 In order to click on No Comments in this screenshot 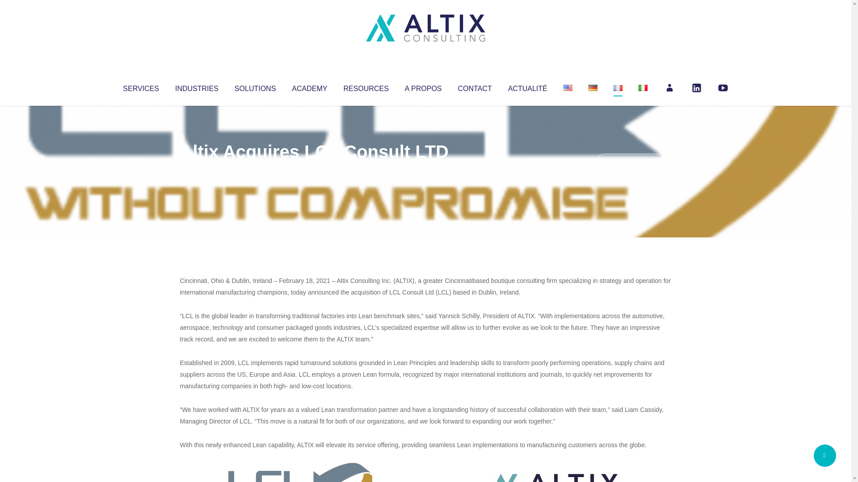, I will do `click(633, 163)`.